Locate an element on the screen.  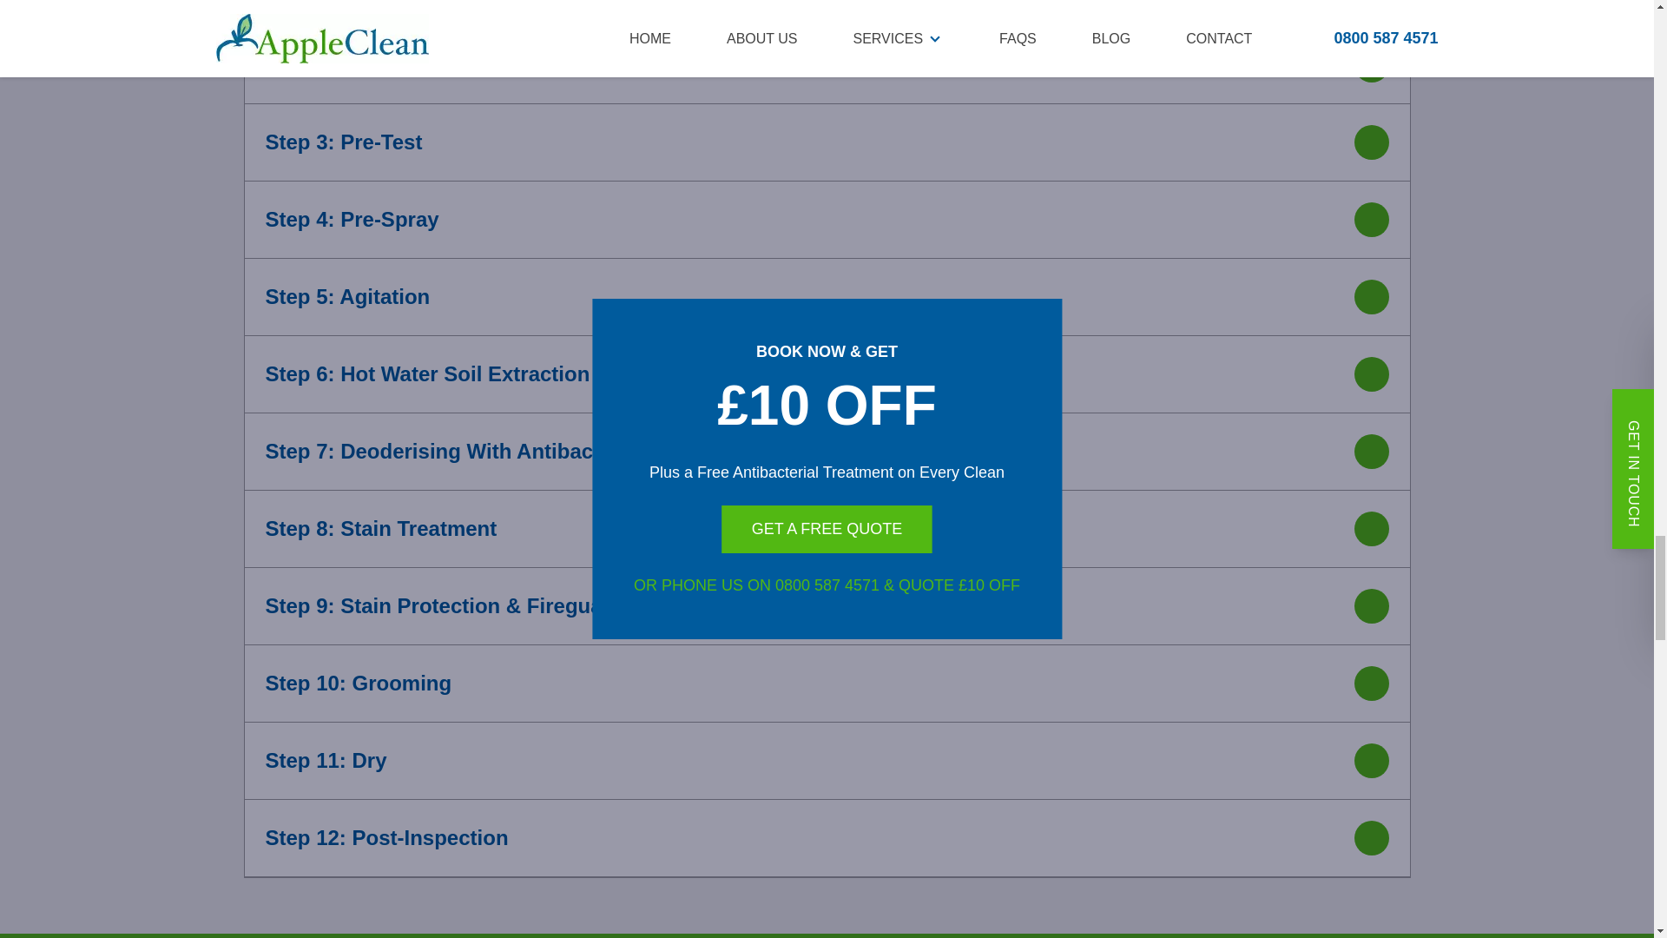
Accordion Toggle is located at coordinates (1372, 373).